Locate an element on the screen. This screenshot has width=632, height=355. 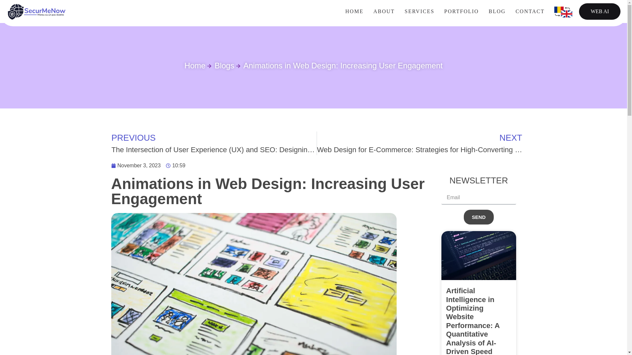
SERVICES is located at coordinates (419, 11).